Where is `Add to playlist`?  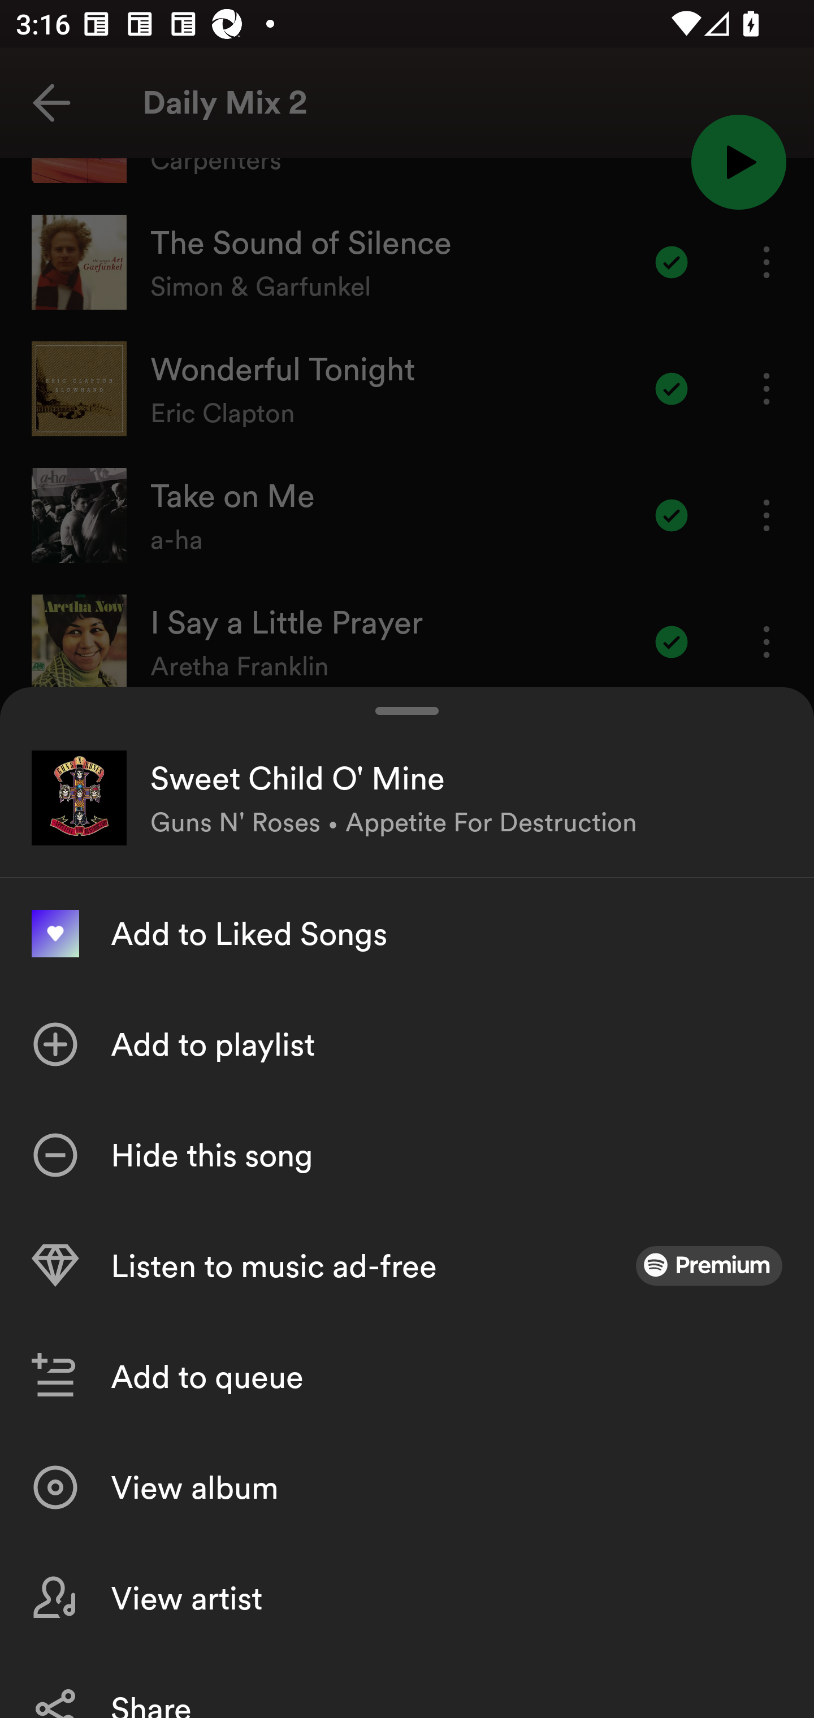 Add to playlist is located at coordinates (407, 1044).